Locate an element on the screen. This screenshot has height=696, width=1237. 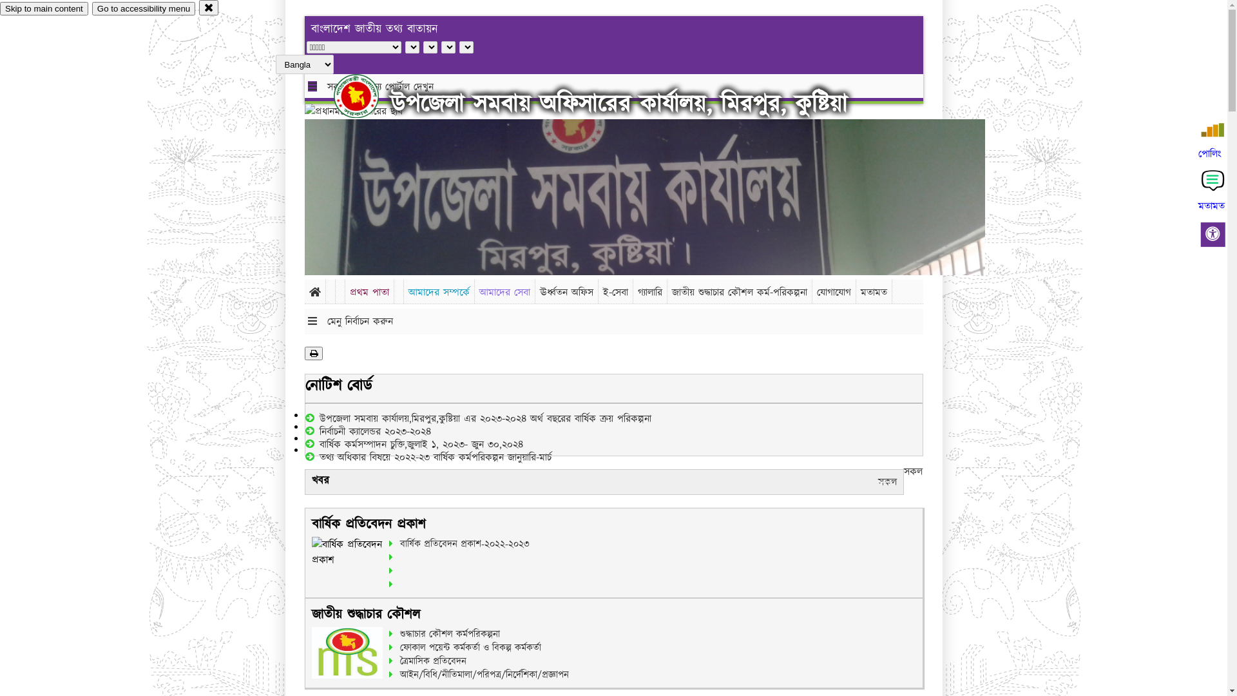
close is located at coordinates (209, 8).